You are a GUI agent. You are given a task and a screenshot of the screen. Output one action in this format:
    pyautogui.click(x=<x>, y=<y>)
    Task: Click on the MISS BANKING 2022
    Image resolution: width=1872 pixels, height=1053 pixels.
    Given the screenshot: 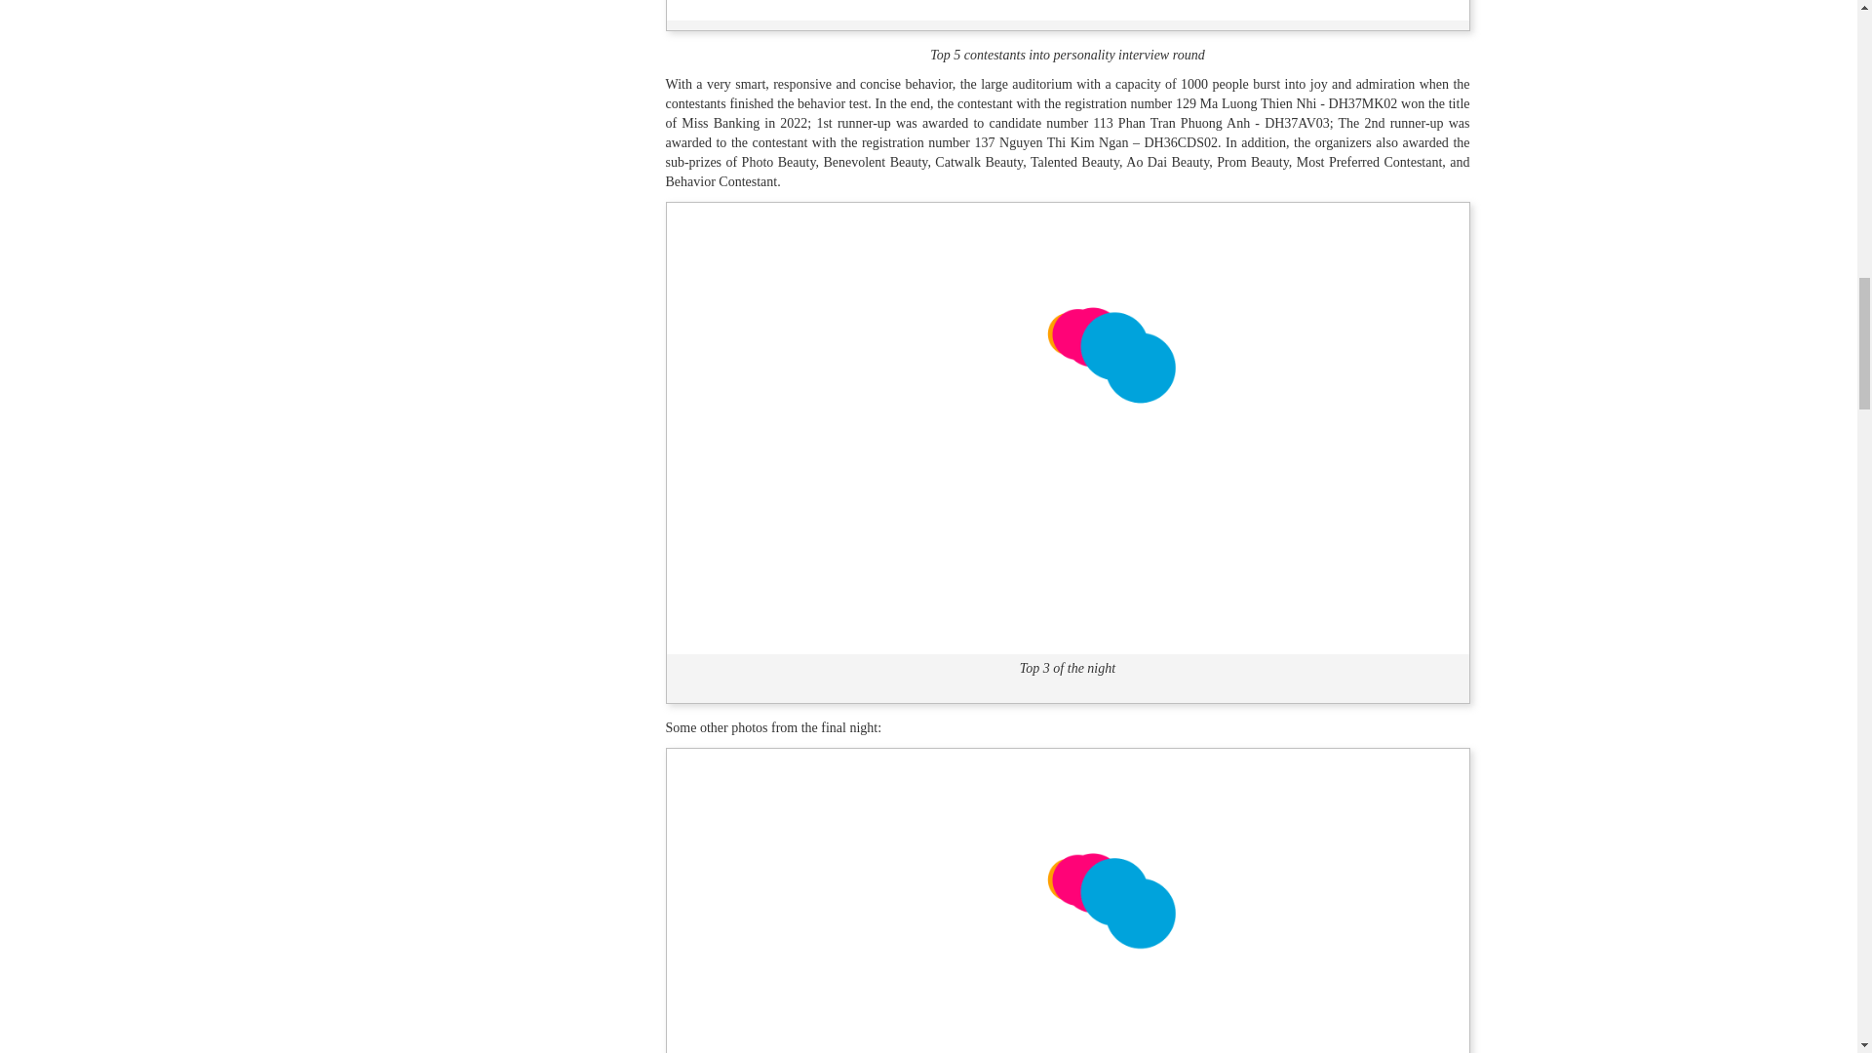 What is the action you would take?
    pyautogui.click(x=1068, y=425)
    